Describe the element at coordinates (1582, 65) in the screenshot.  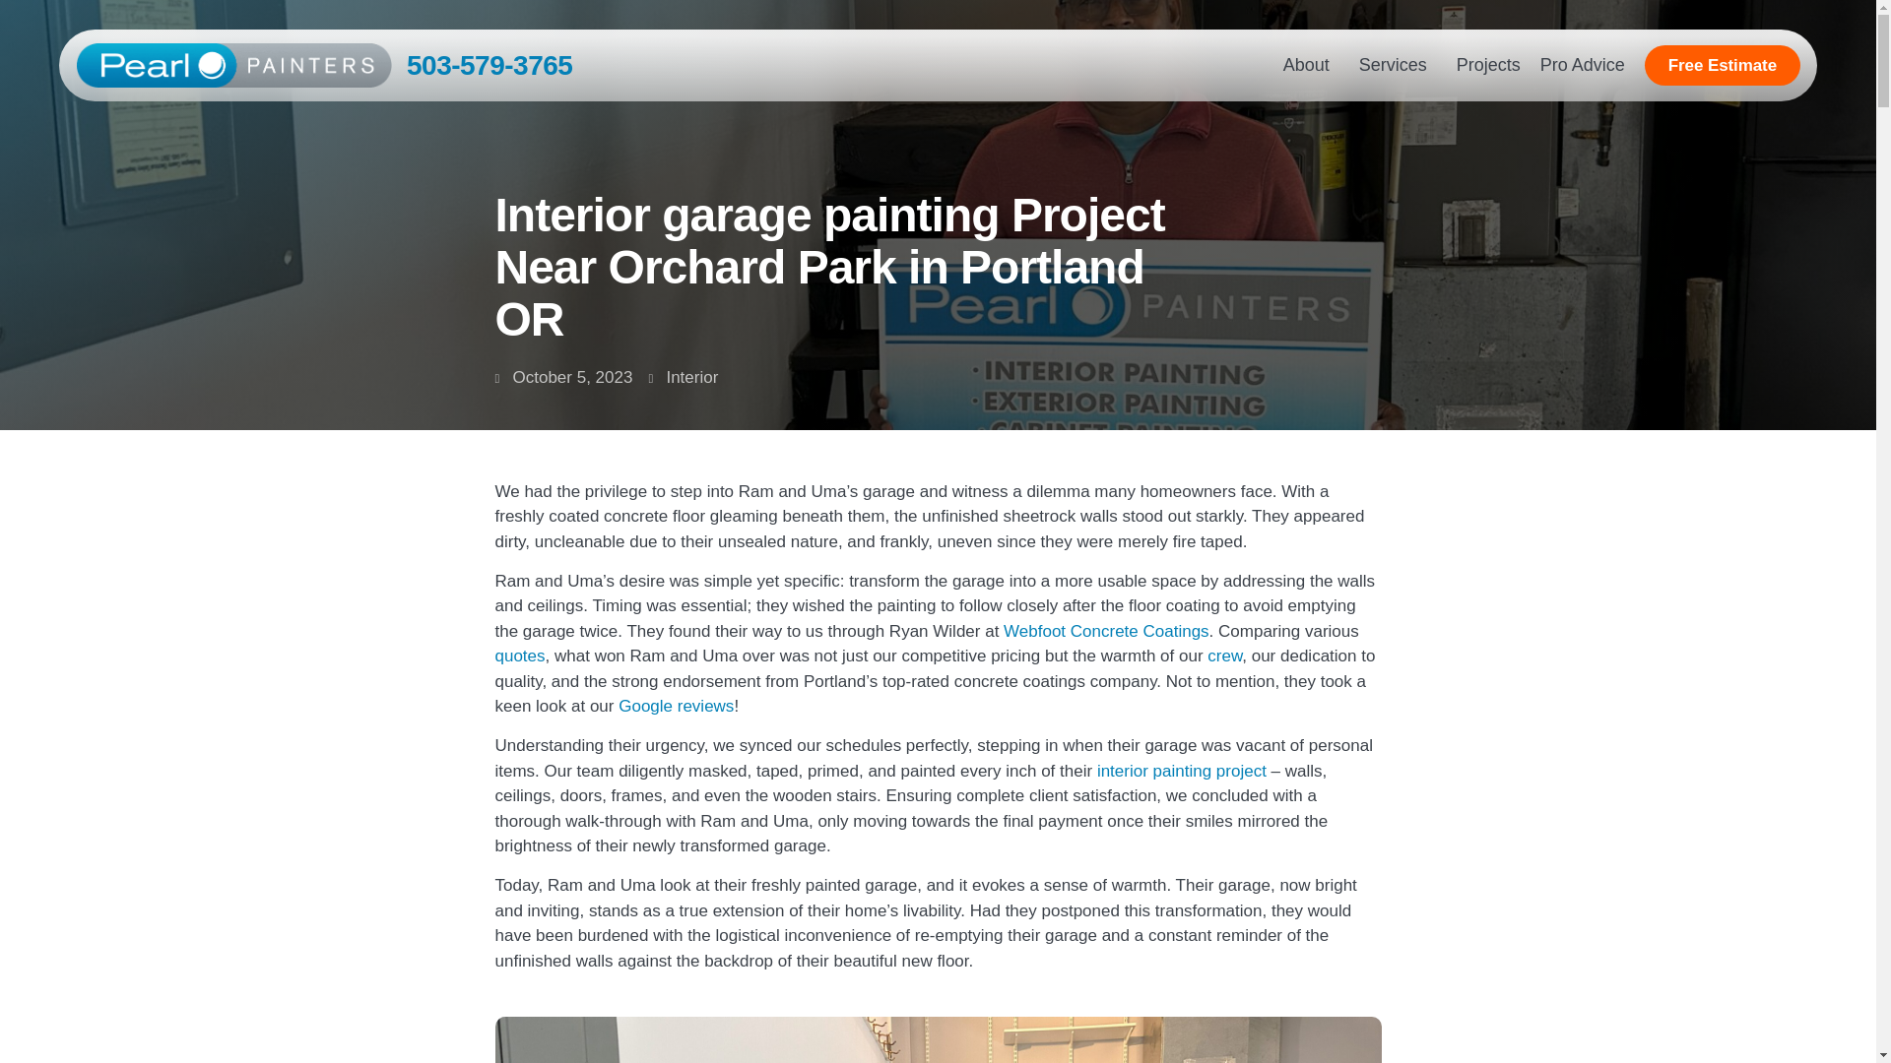
I see `Pro Advice` at that location.